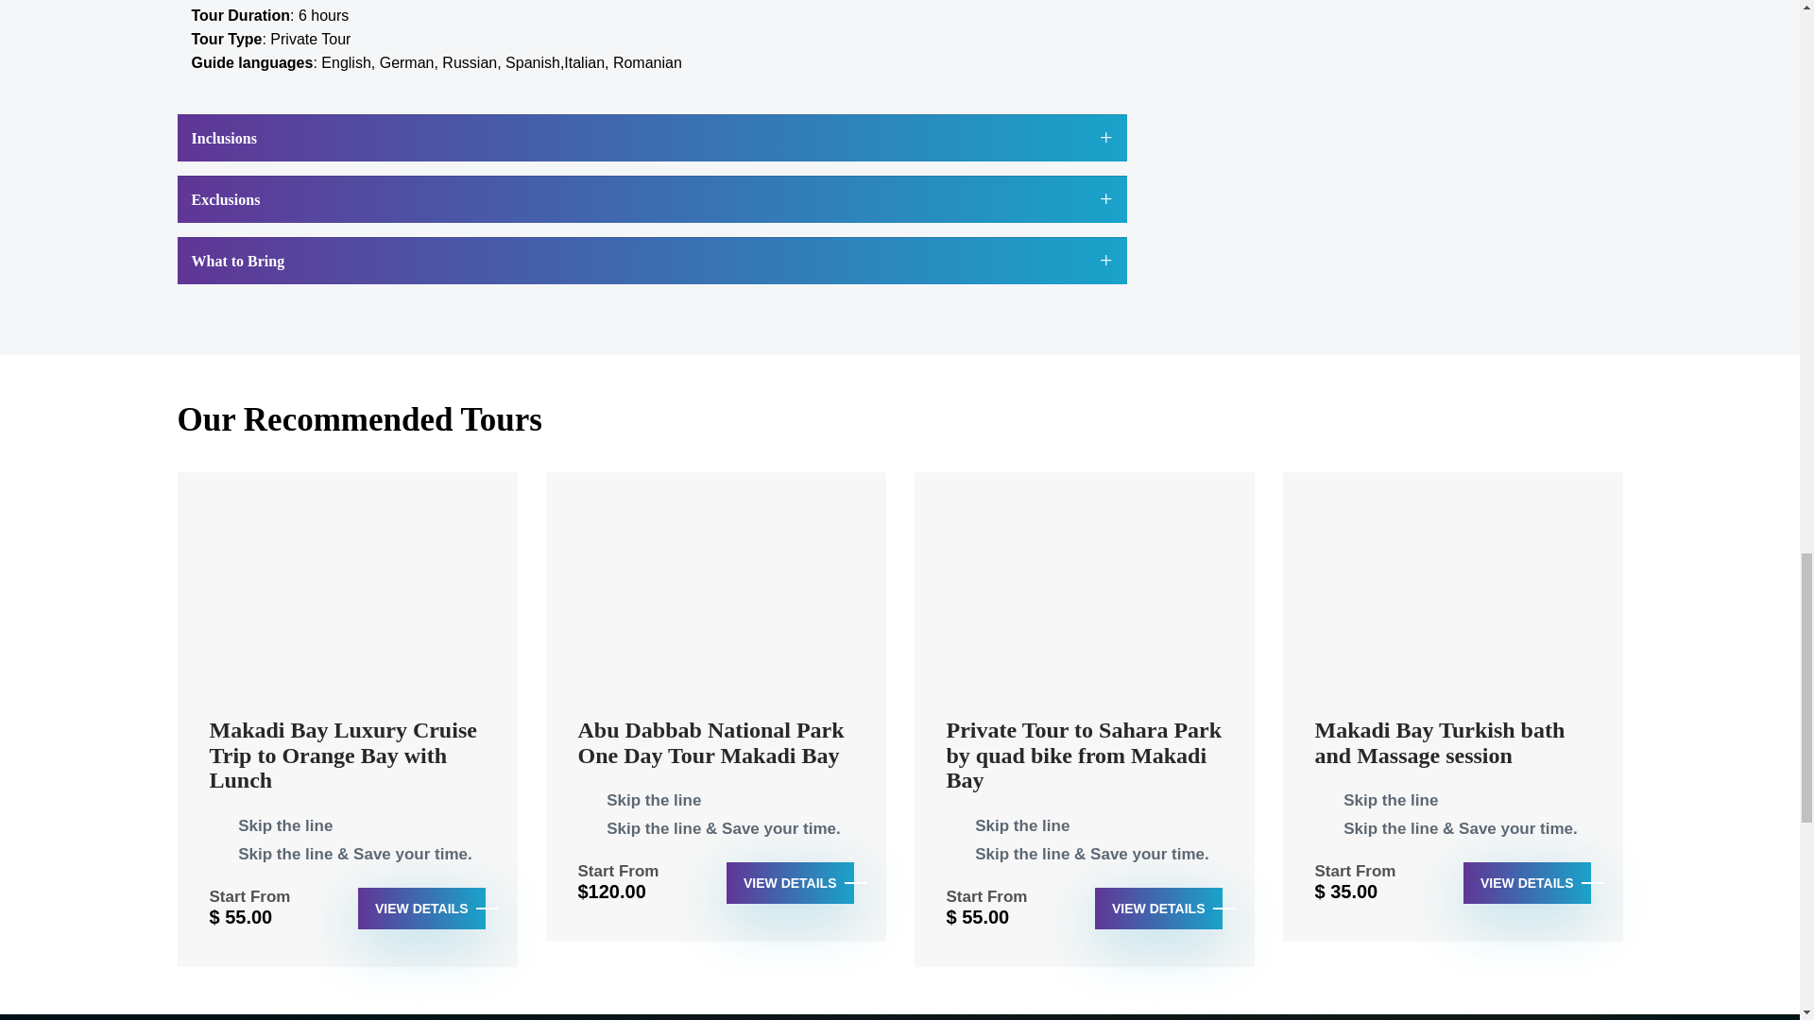 Image resolution: width=1814 pixels, height=1020 pixels. Describe the element at coordinates (652, 261) in the screenshot. I see `What to Bring` at that location.